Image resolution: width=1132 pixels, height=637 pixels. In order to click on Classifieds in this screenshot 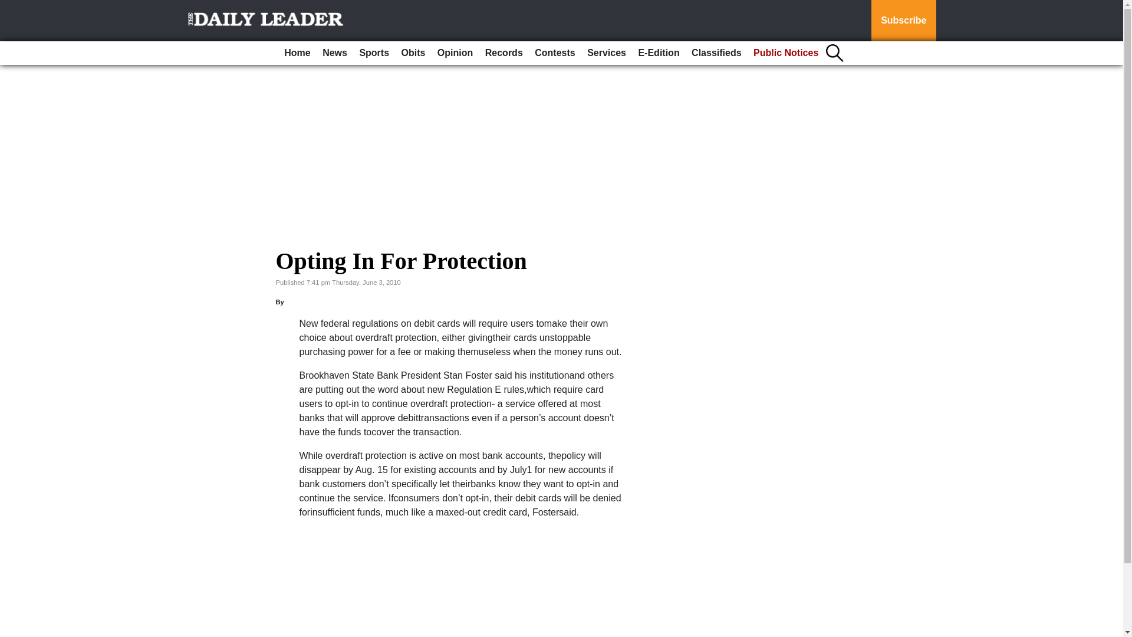, I will do `click(716, 53)`.